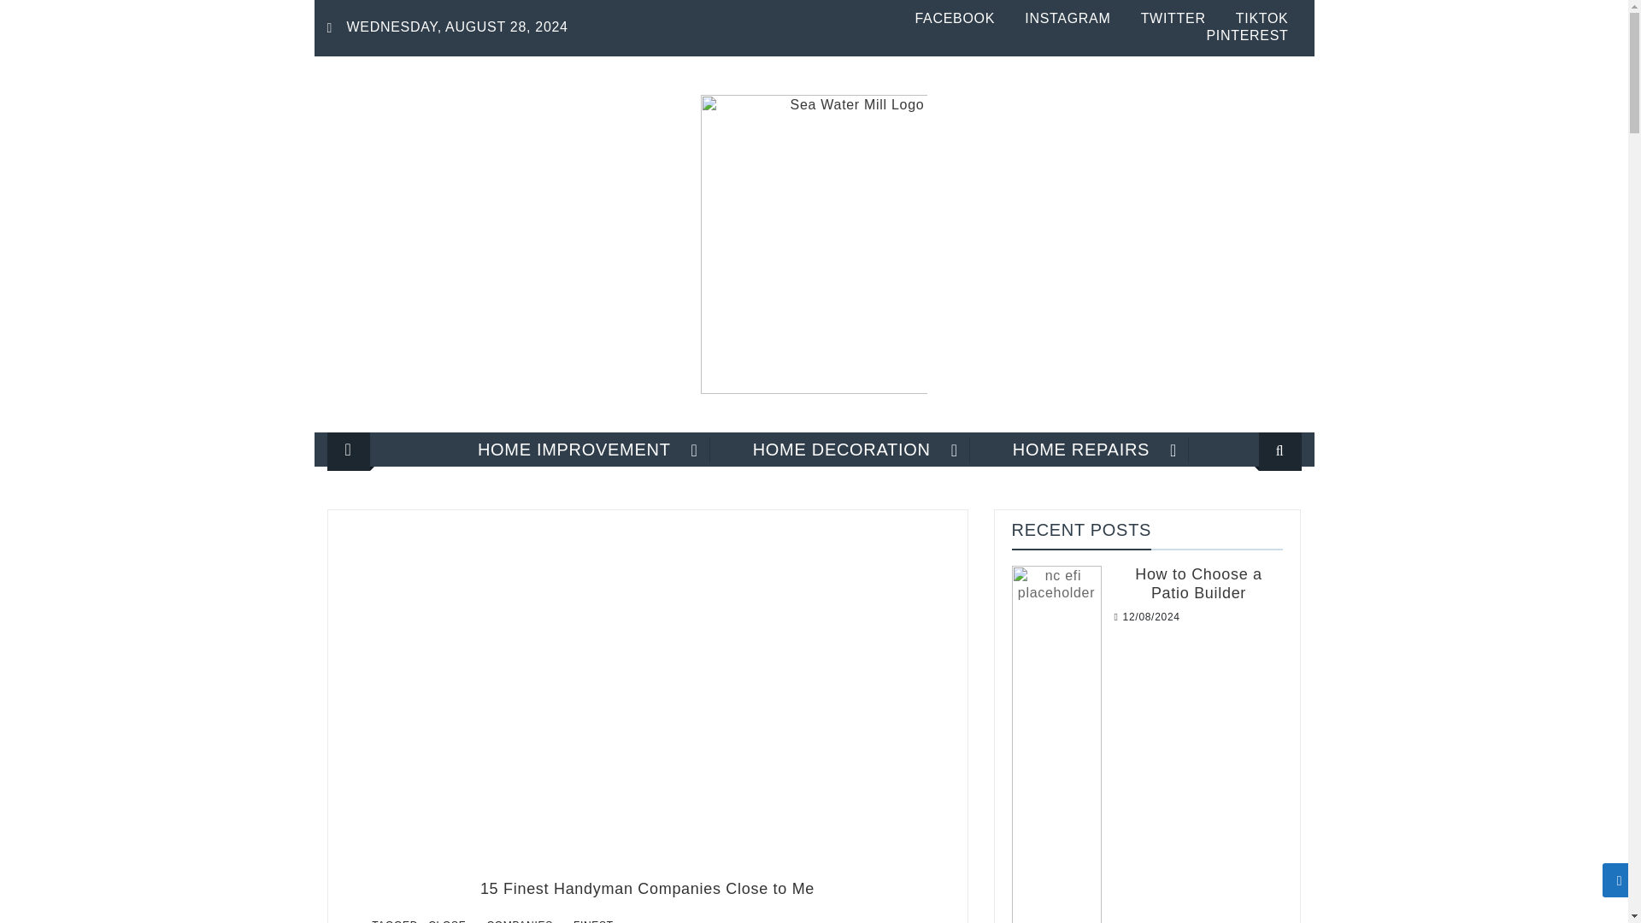  Describe the element at coordinates (593, 920) in the screenshot. I see `FINEST` at that location.